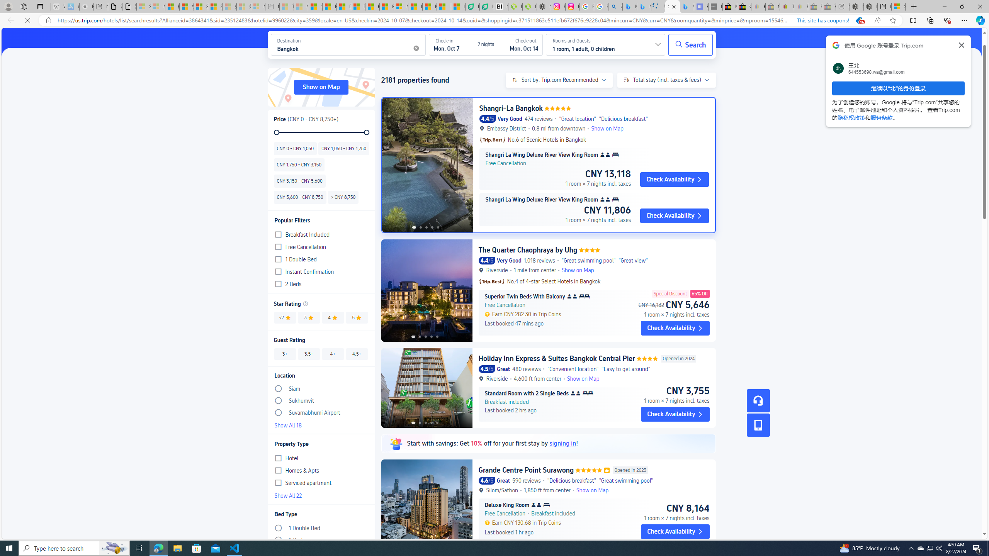  What do you see at coordinates (158, 7) in the screenshot?
I see `Microsoft Services Agreement - Sleeping` at bounding box center [158, 7].